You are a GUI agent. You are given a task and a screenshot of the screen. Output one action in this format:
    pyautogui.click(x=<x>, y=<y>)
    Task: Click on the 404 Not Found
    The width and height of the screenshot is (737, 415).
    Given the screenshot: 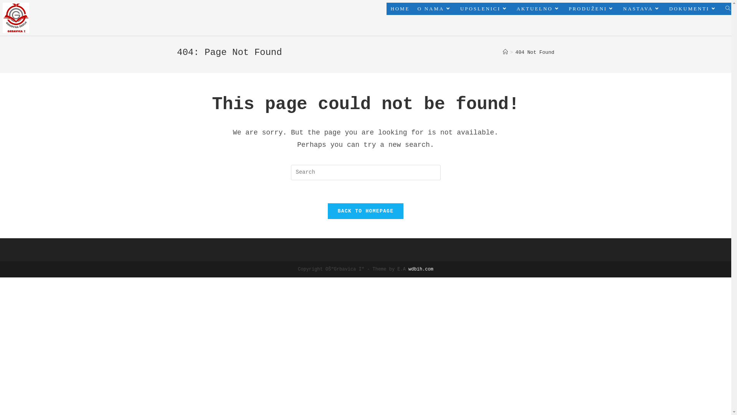 What is the action you would take?
    pyautogui.click(x=535, y=52)
    